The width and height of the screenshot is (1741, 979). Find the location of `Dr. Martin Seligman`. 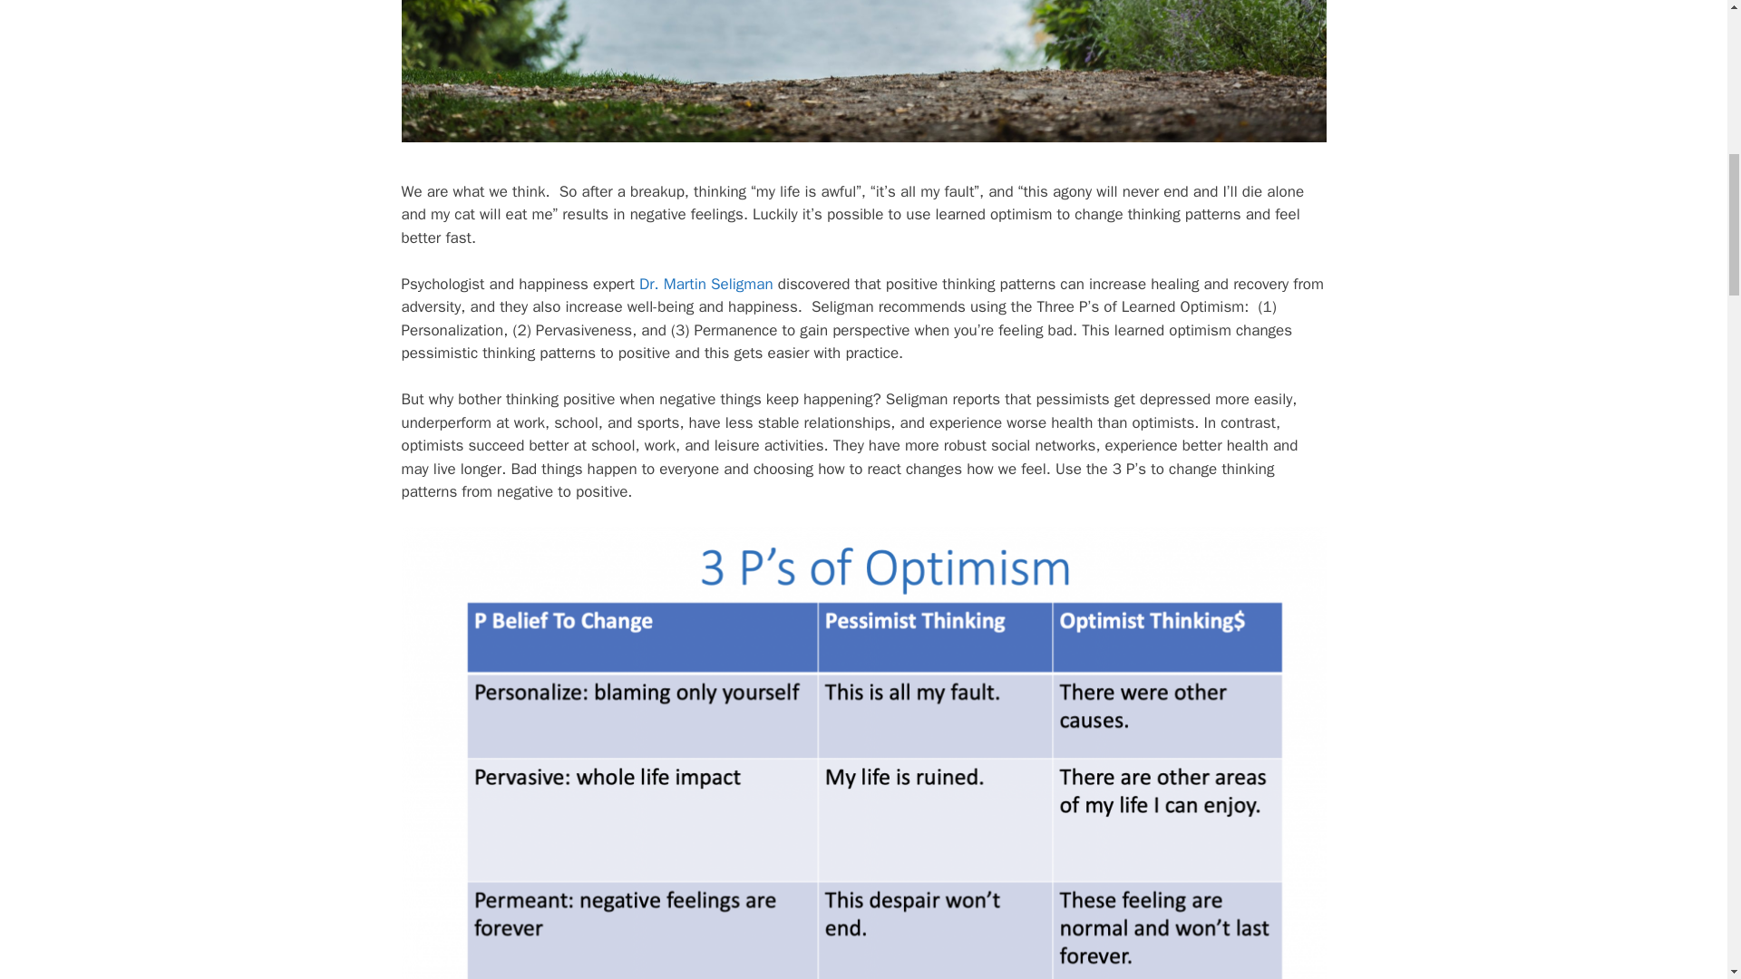

Dr. Martin Seligman is located at coordinates (705, 285).